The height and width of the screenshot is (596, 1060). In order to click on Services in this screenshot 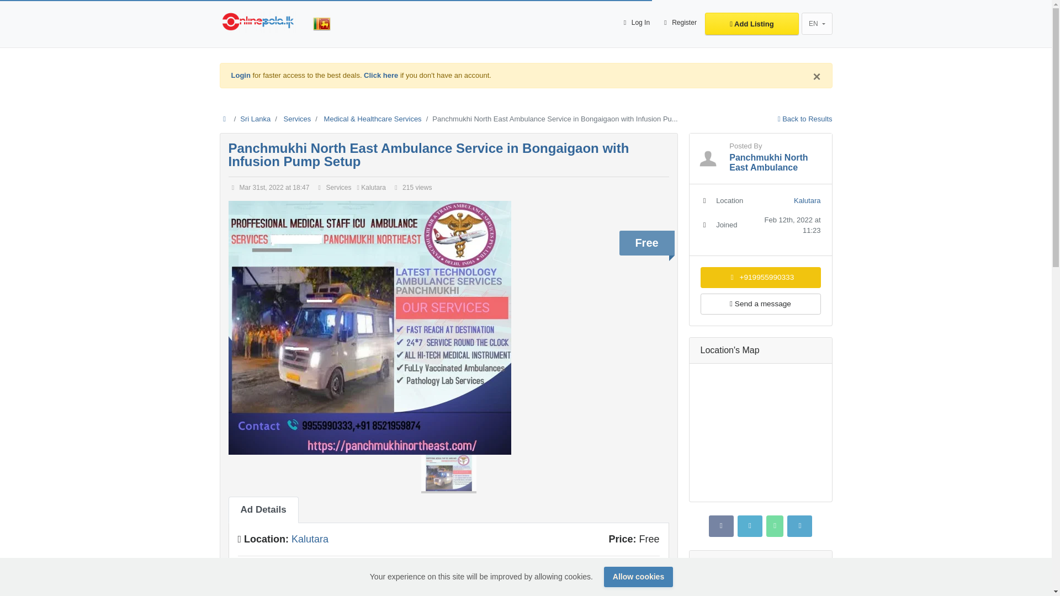, I will do `click(296, 119)`.